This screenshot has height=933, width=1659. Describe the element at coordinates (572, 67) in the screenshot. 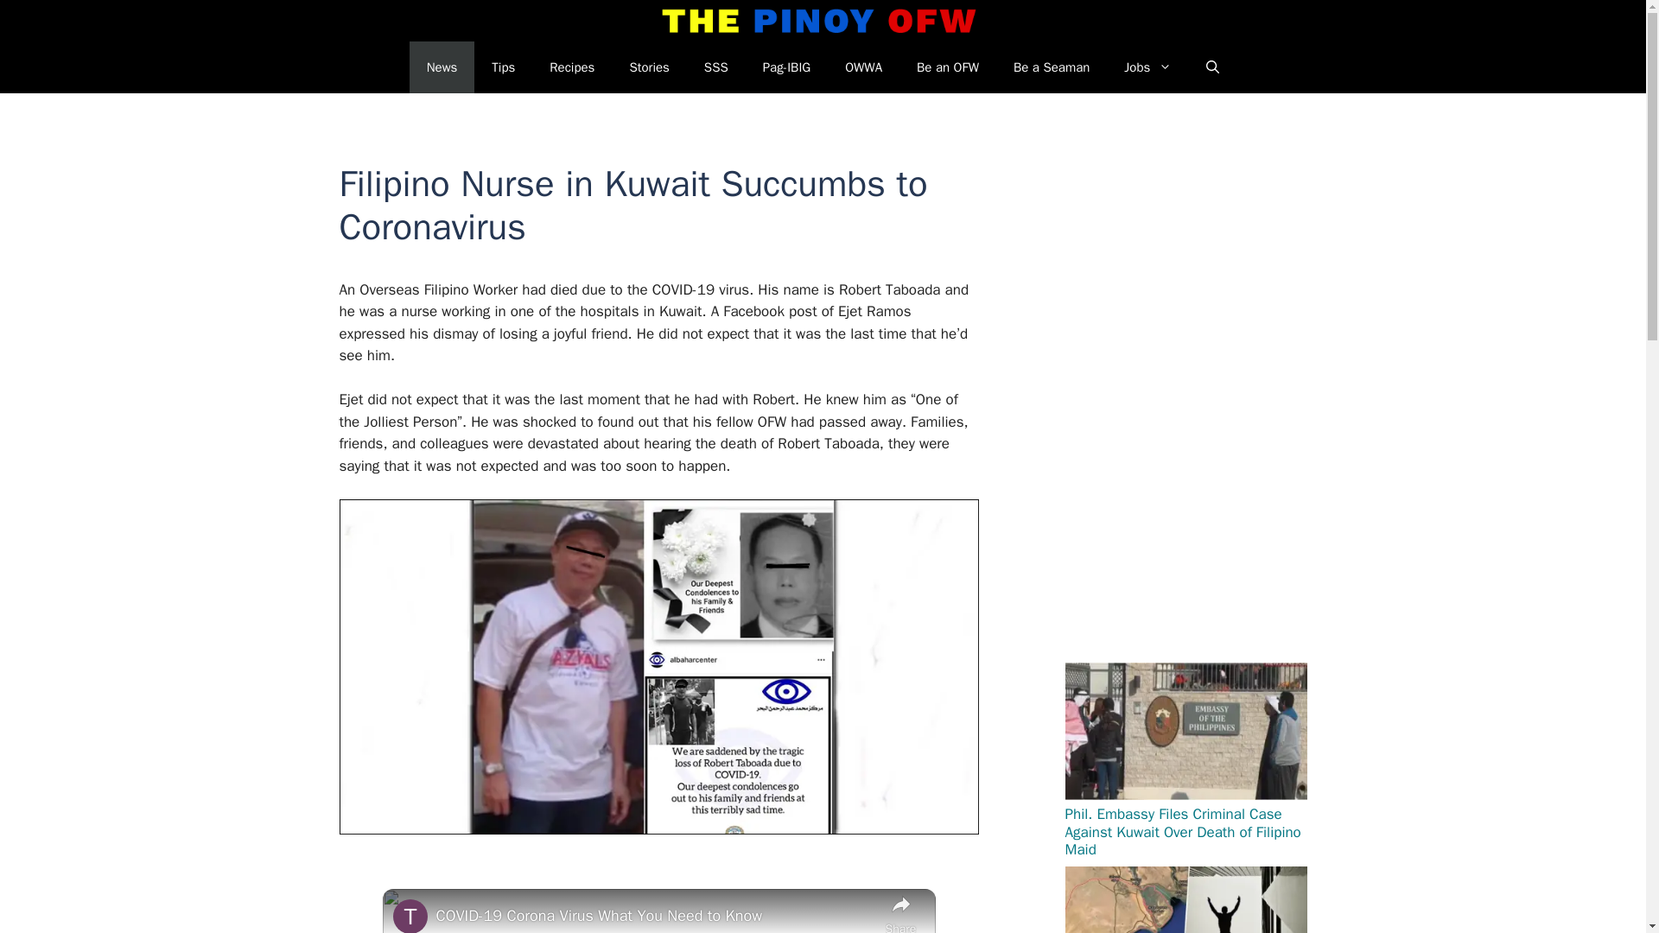

I see `Recipes` at that location.